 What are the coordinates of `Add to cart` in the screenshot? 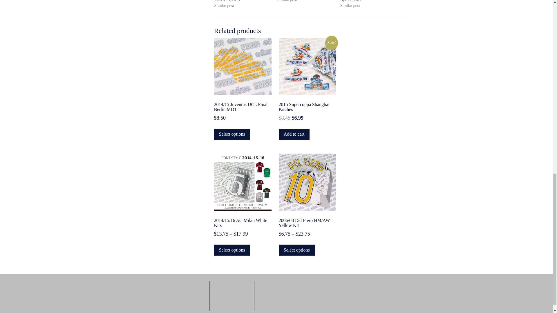 It's located at (294, 134).